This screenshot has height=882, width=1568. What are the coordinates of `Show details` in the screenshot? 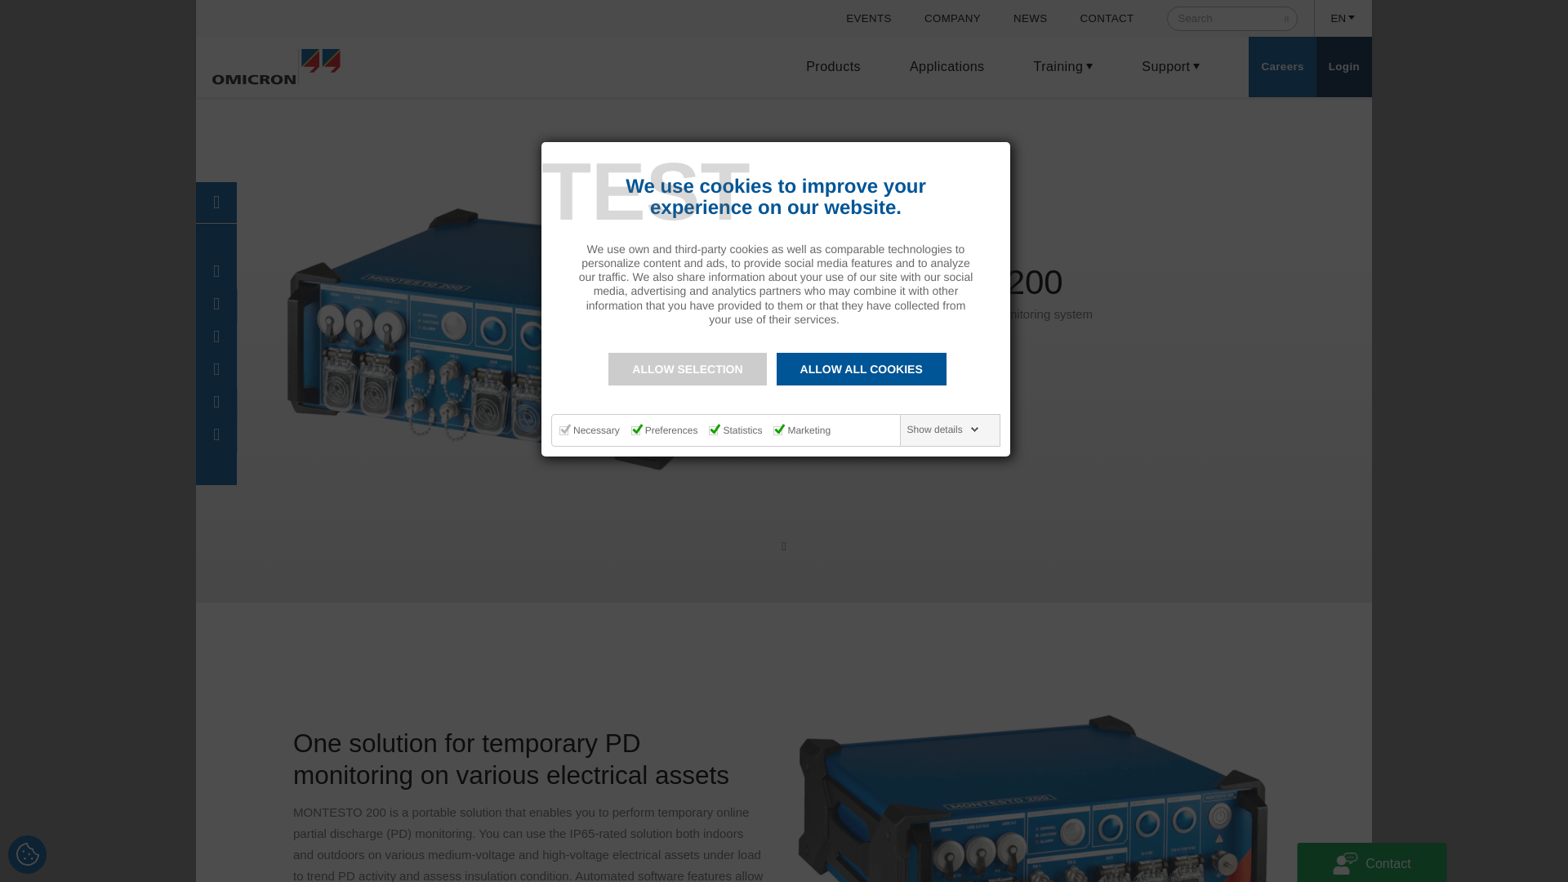 It's located at (943, 430).